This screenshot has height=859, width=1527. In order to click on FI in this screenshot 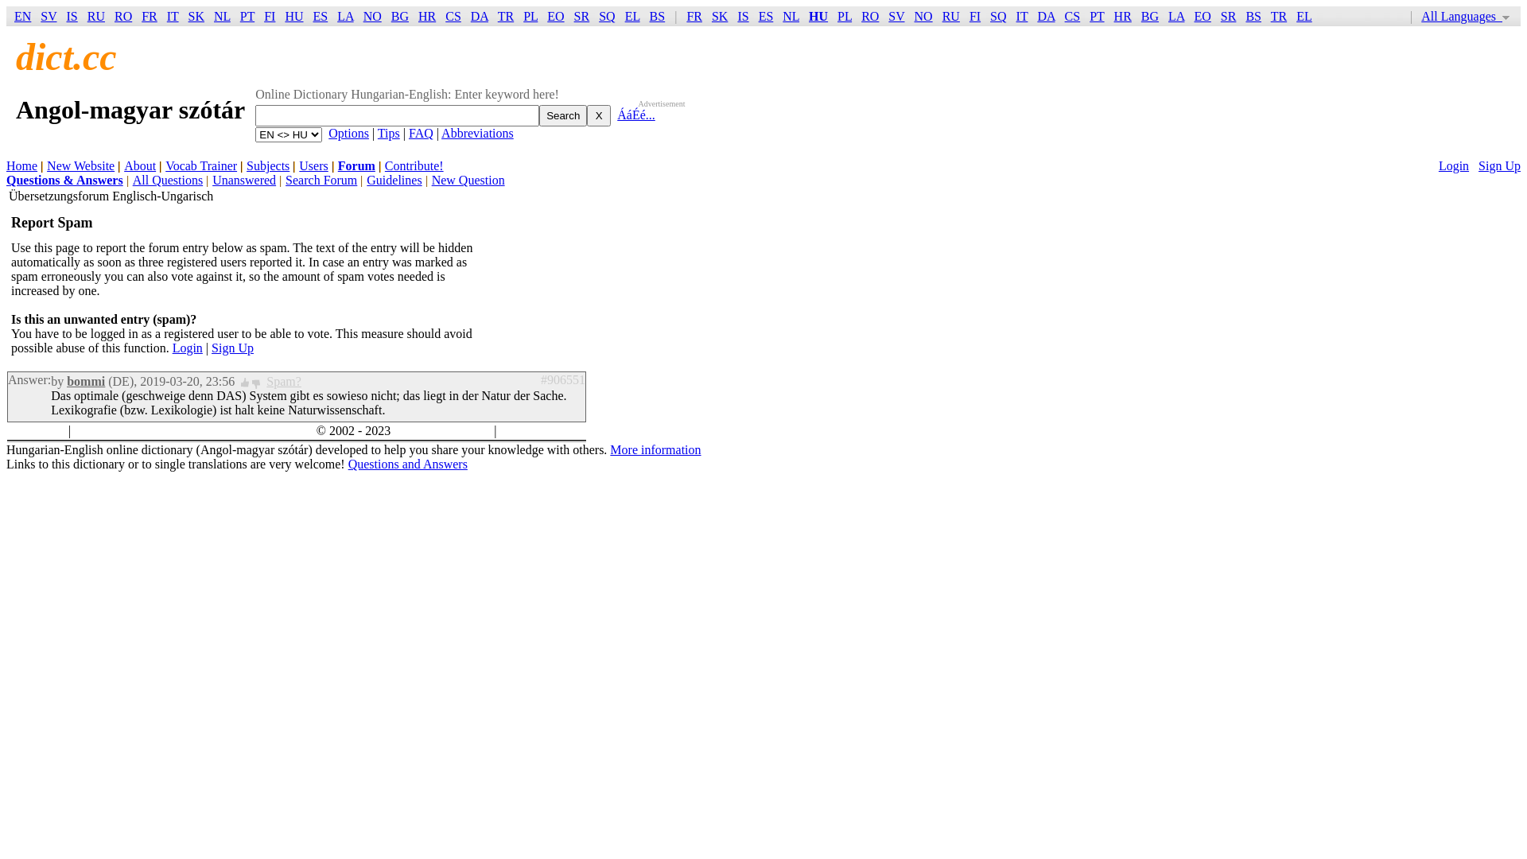, I will do `click(270, 16)`.